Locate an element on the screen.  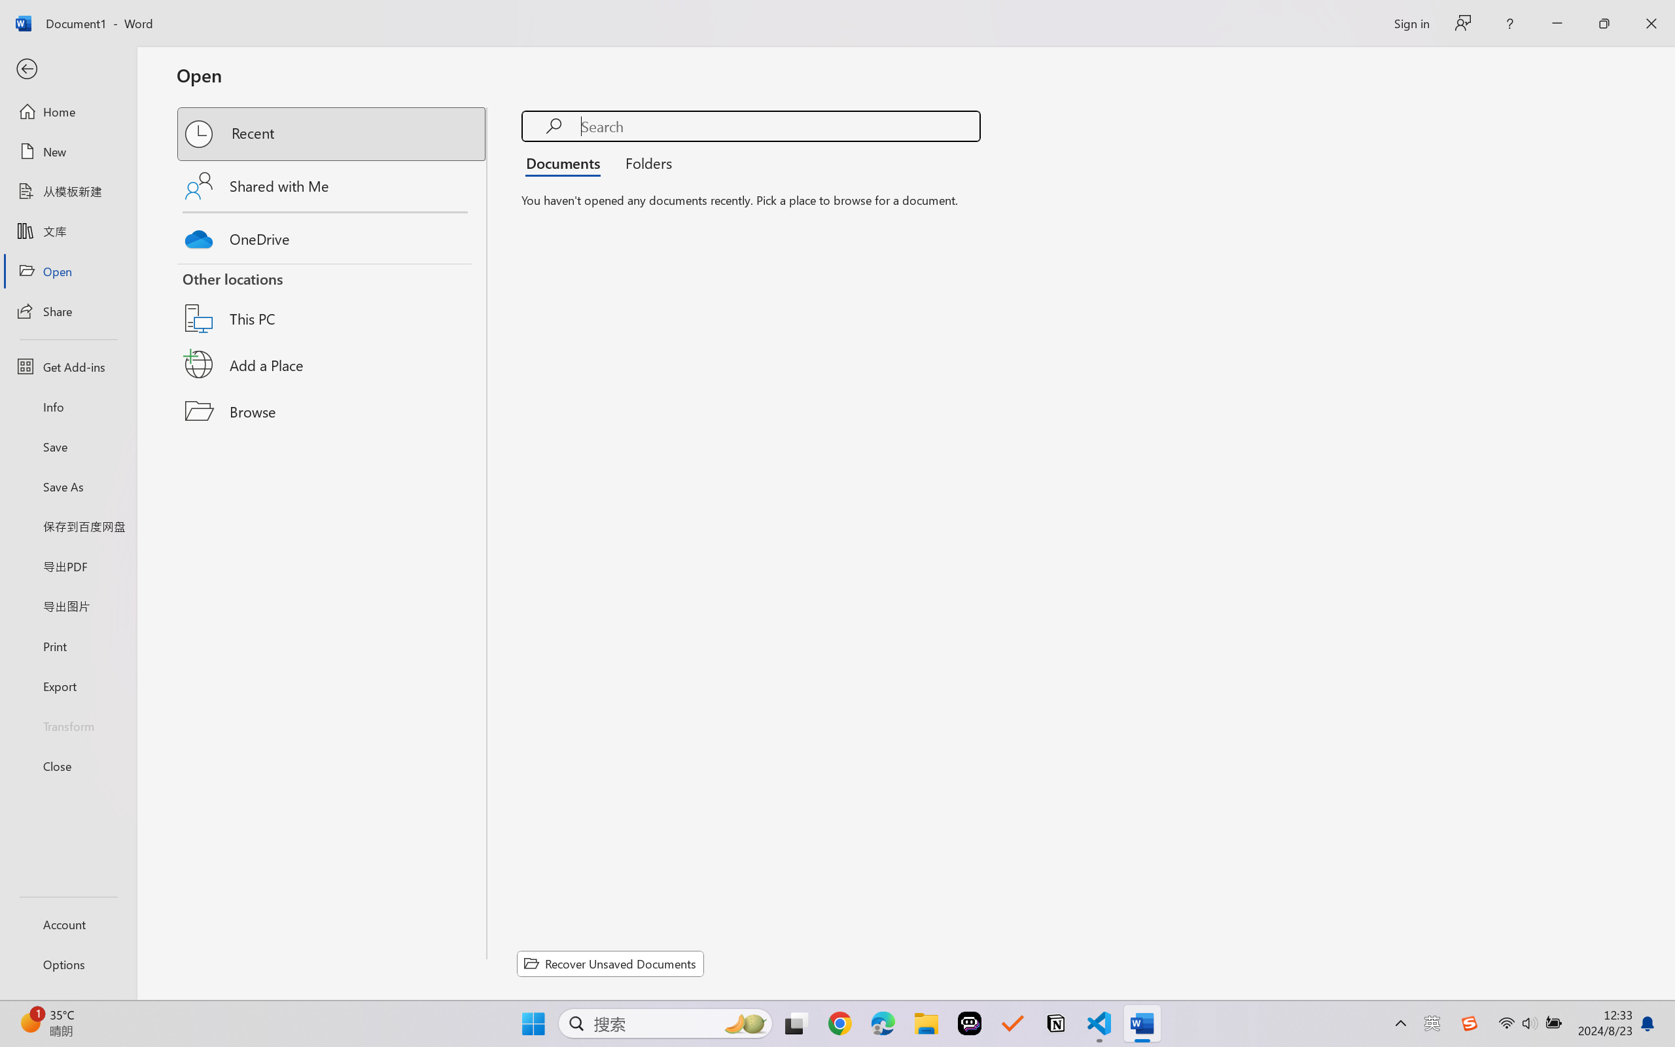
Folders is located at coordinates (644, 162).